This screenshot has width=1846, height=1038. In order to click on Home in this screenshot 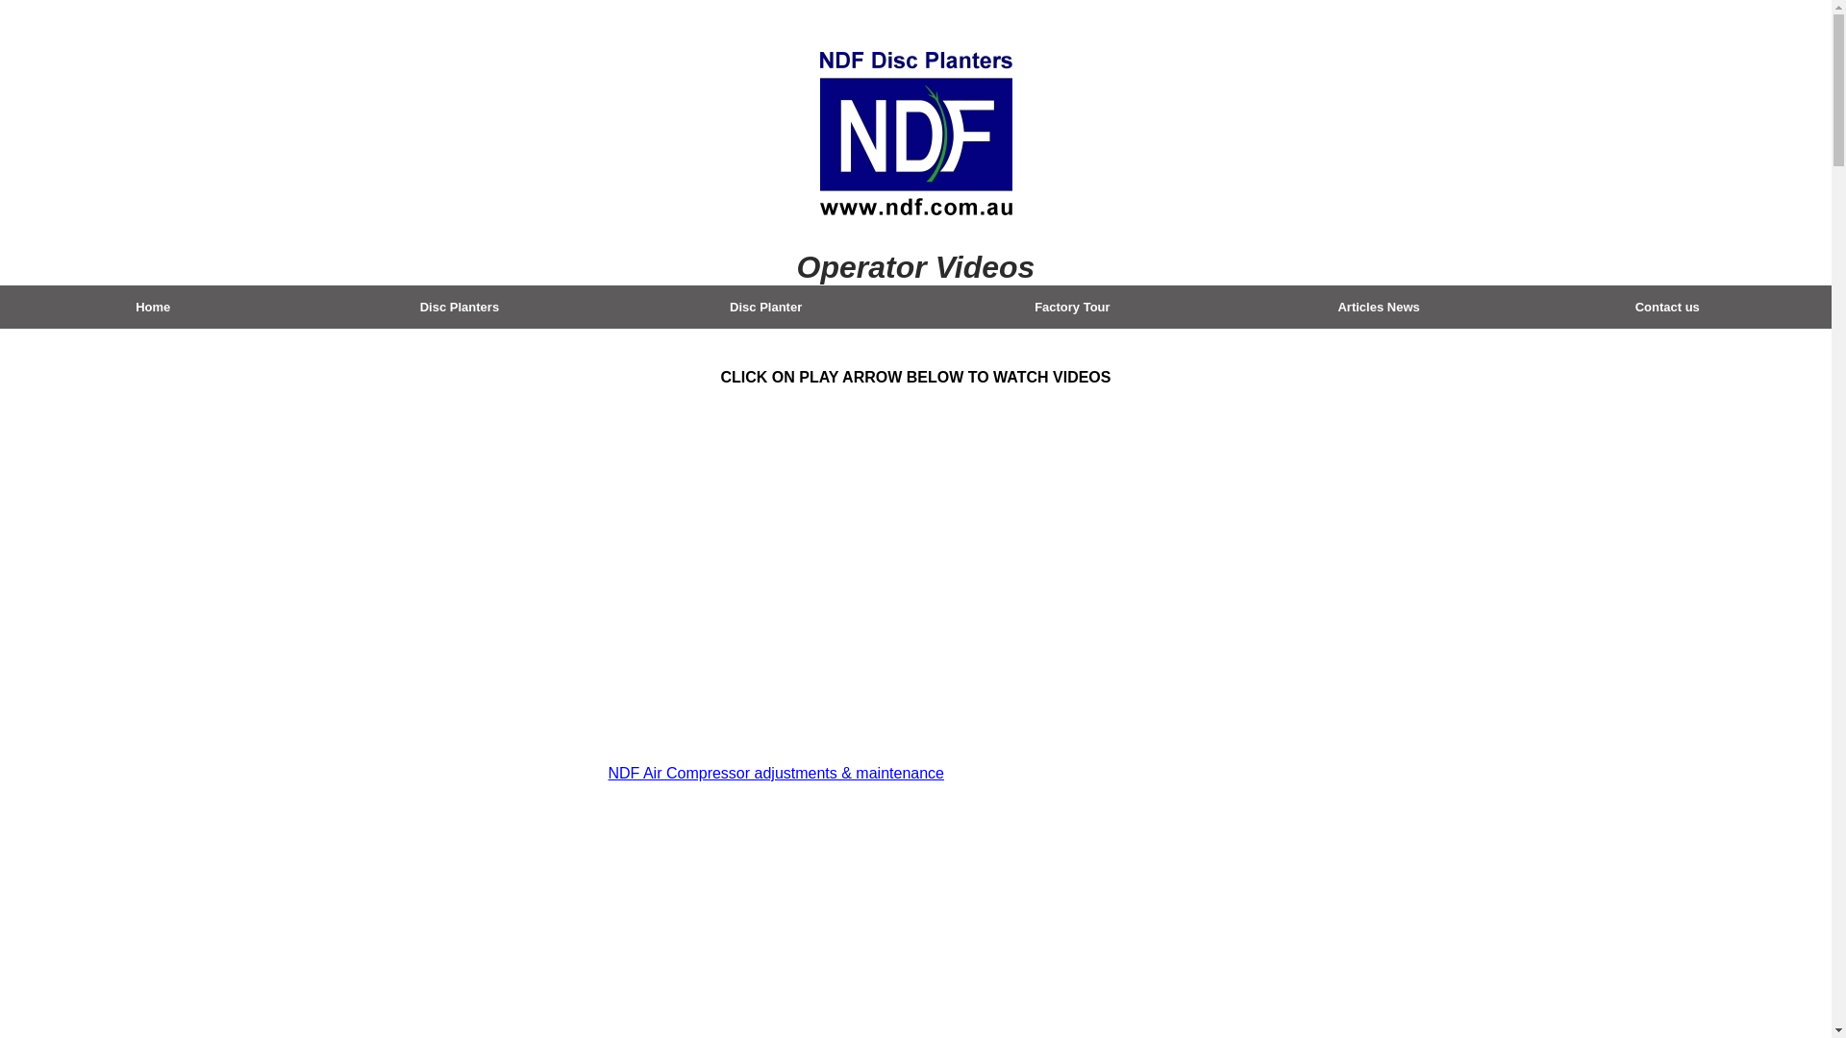, I will do `click(153, 306)`.